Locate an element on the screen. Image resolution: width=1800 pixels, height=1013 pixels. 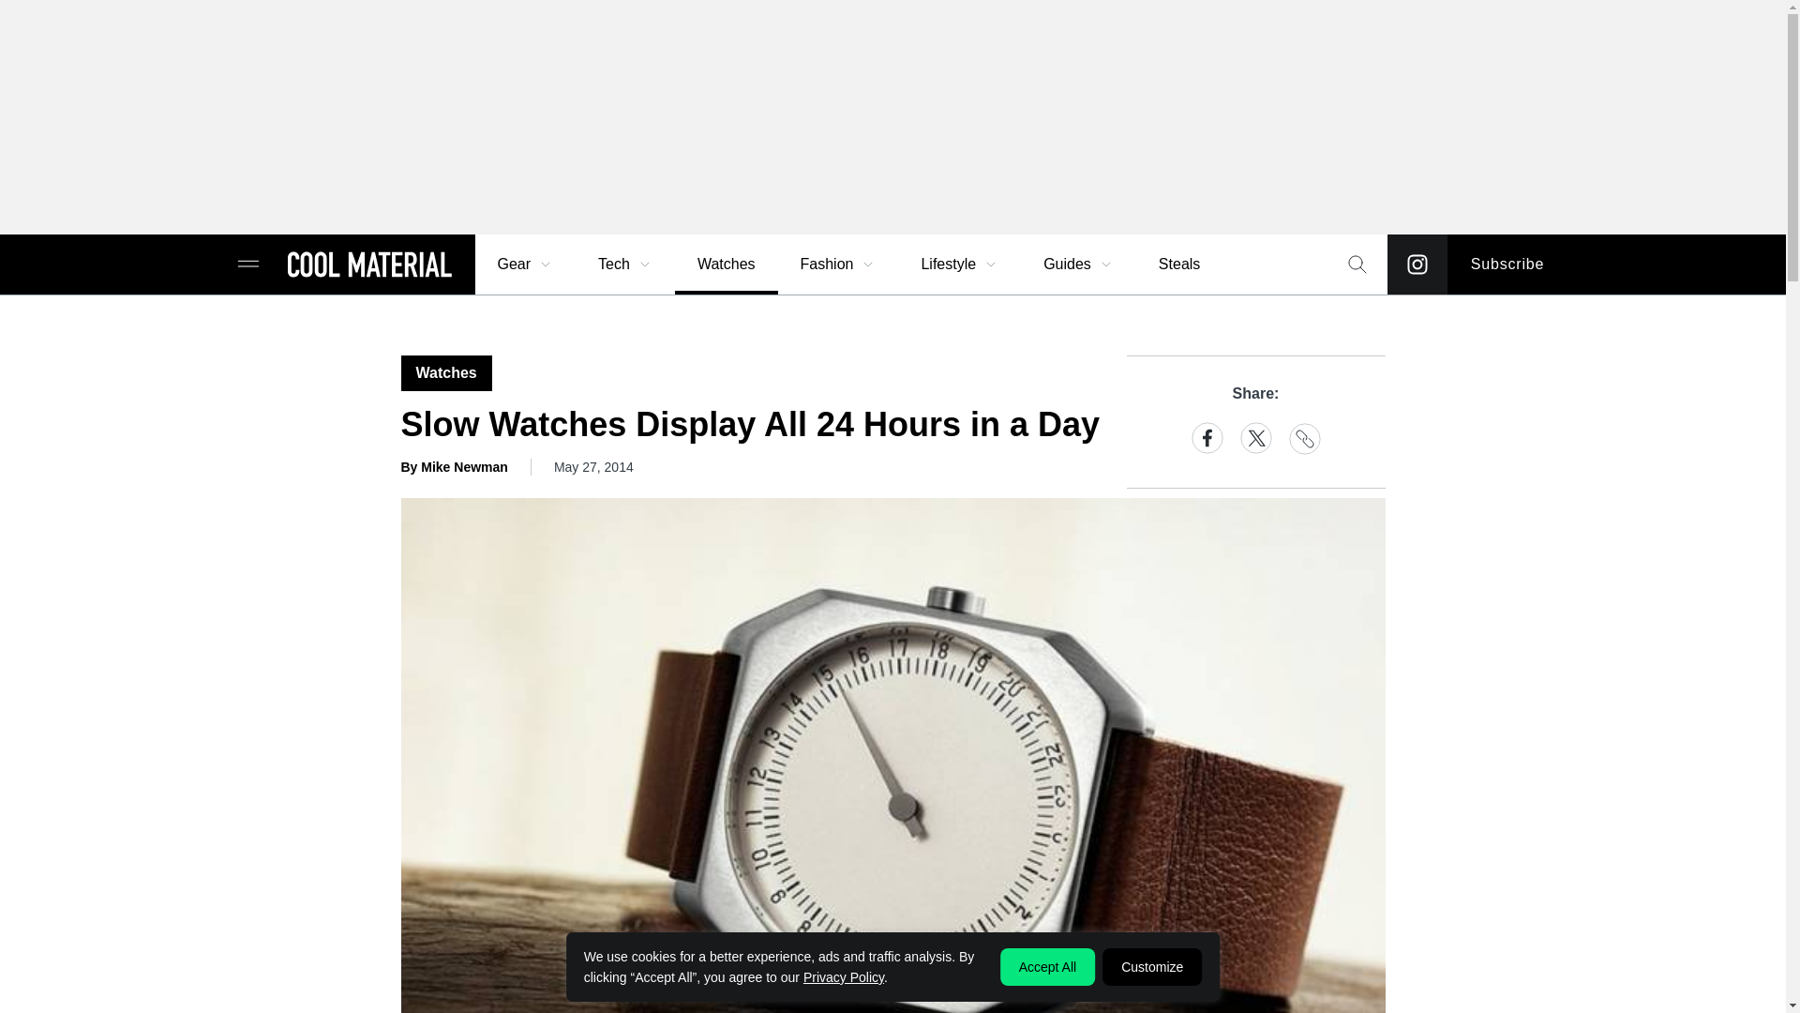
Tech is located at coordinates (625, 265).